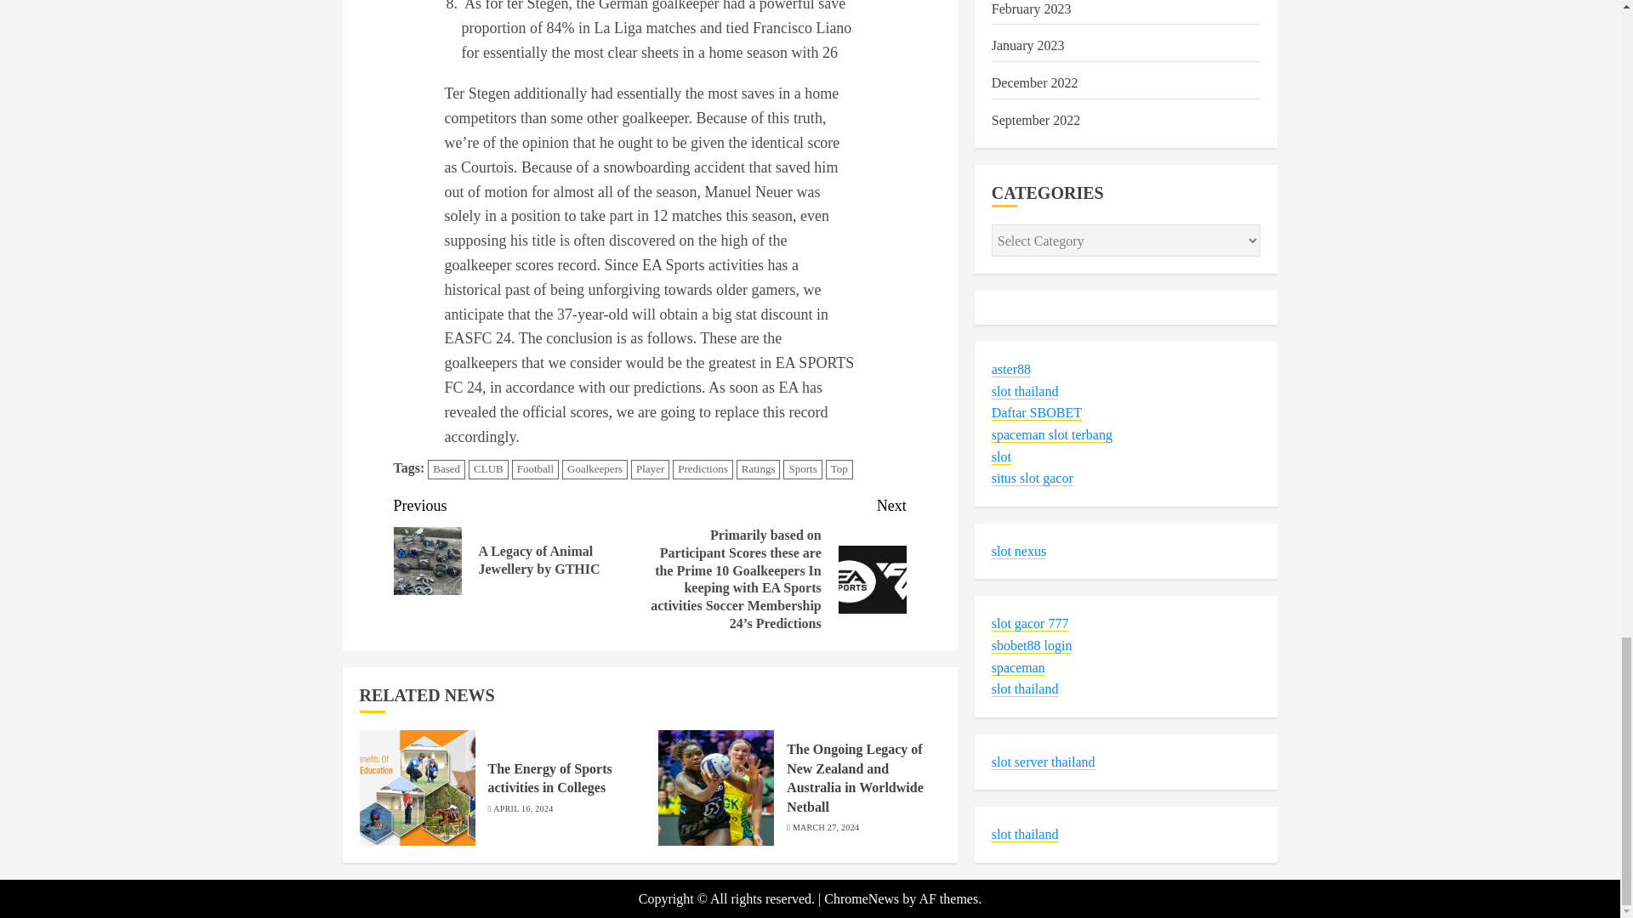 The width and height of the screenshot is (1633, 918). Describe the element at coordinates (488, 469) in the screenshot. I see `CLUB` at that location.